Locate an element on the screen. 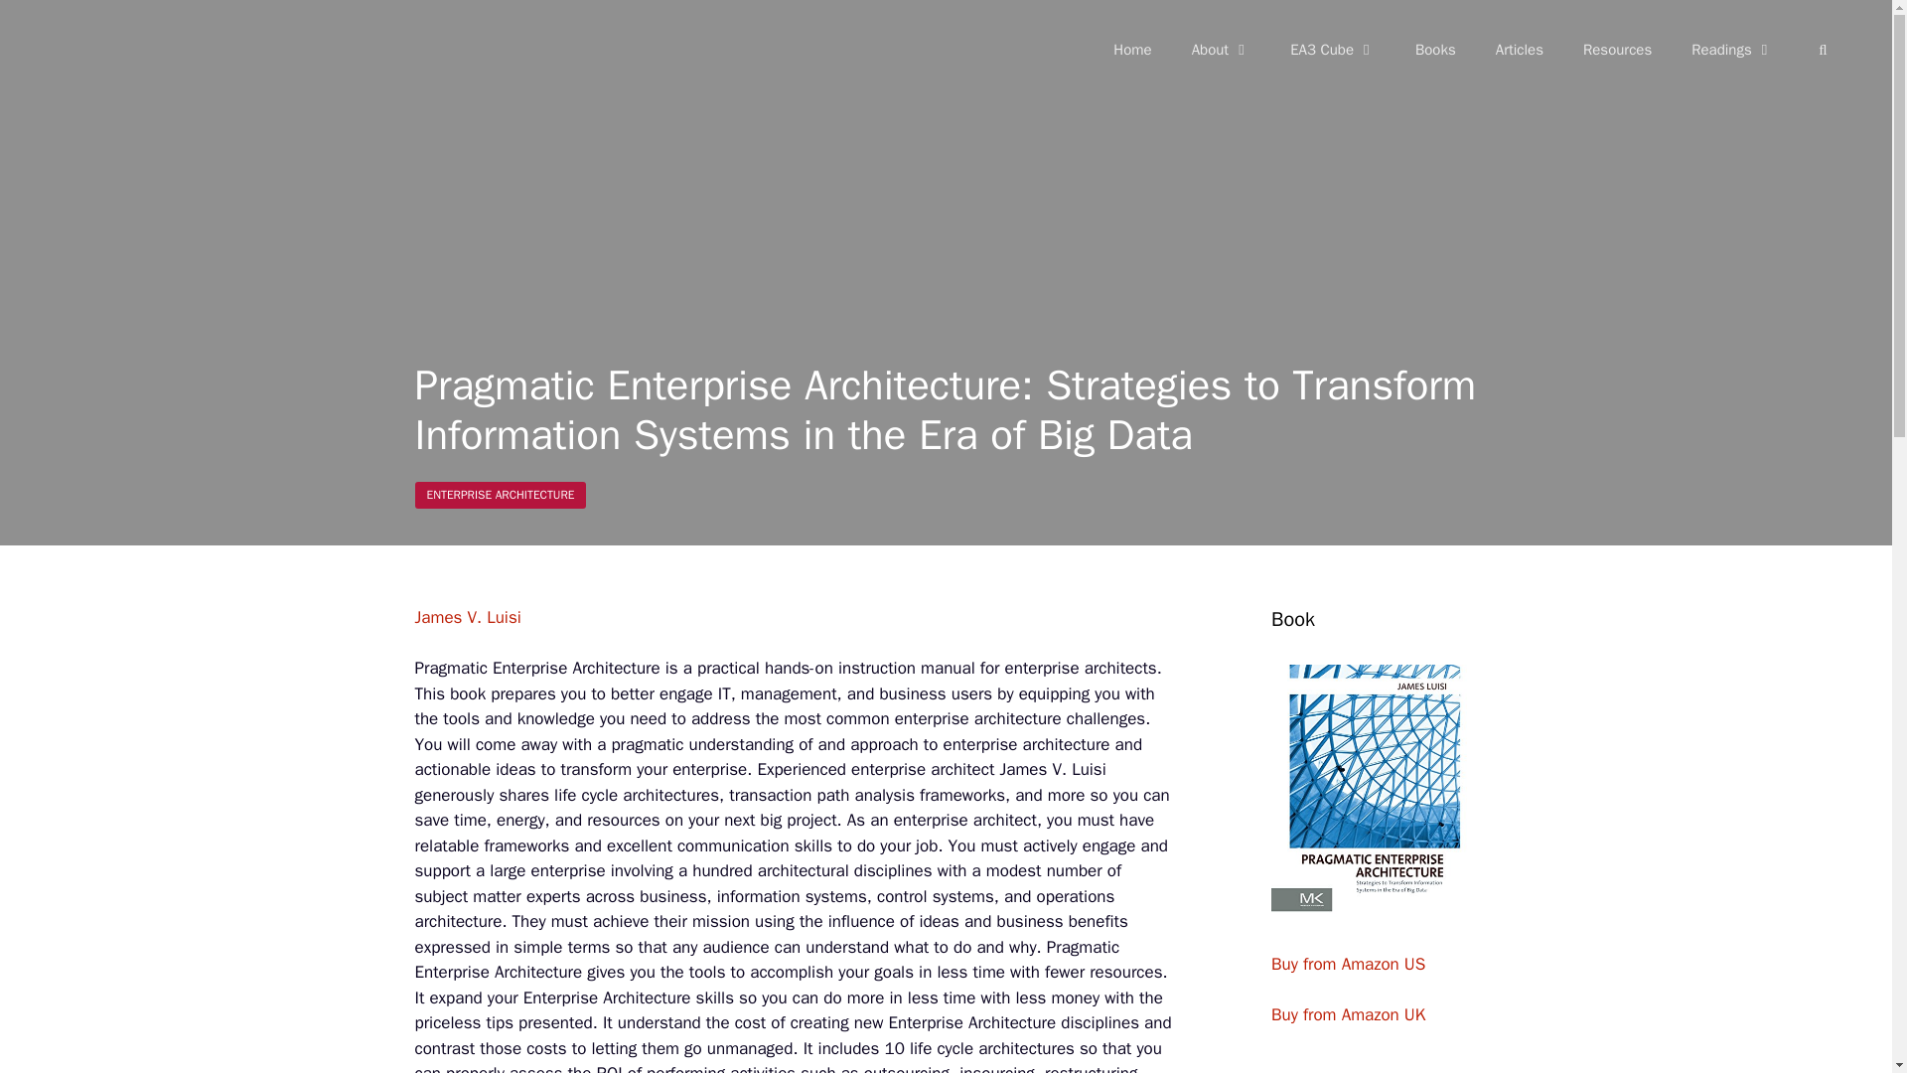  About is located at coordinates (1221, 50).